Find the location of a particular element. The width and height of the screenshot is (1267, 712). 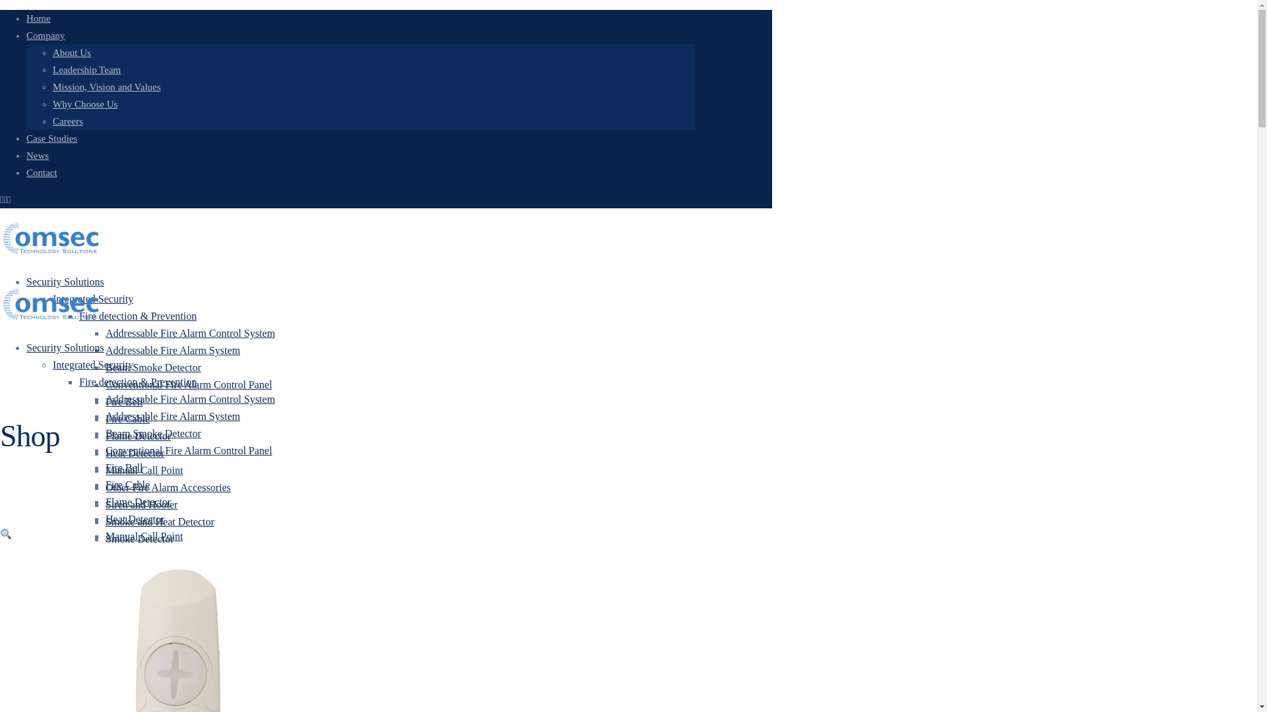

CCTV AHD DVR is located at coordinates (170, 676).